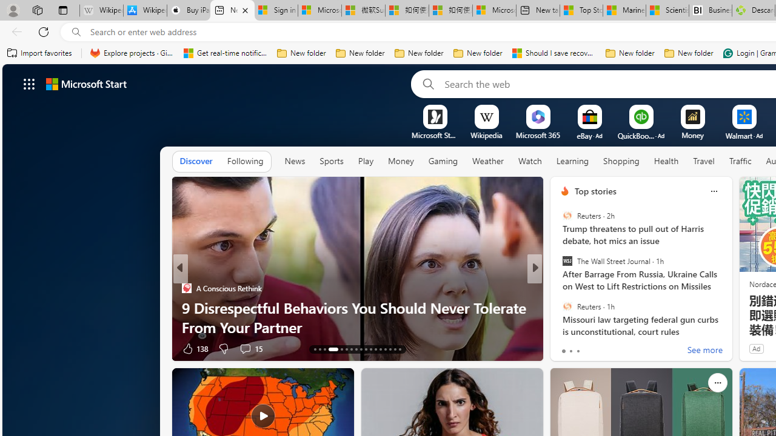 The height and width of the screenshot is (436, 776). Describe the element at coordinates (560, 288) in the screenshot. I see `The Weather Channel` at that location.